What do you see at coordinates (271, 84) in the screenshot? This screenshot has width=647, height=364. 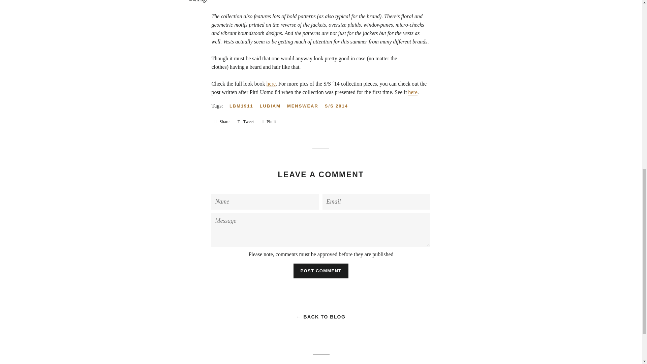 I see `here` at bounding box center [271, 84].